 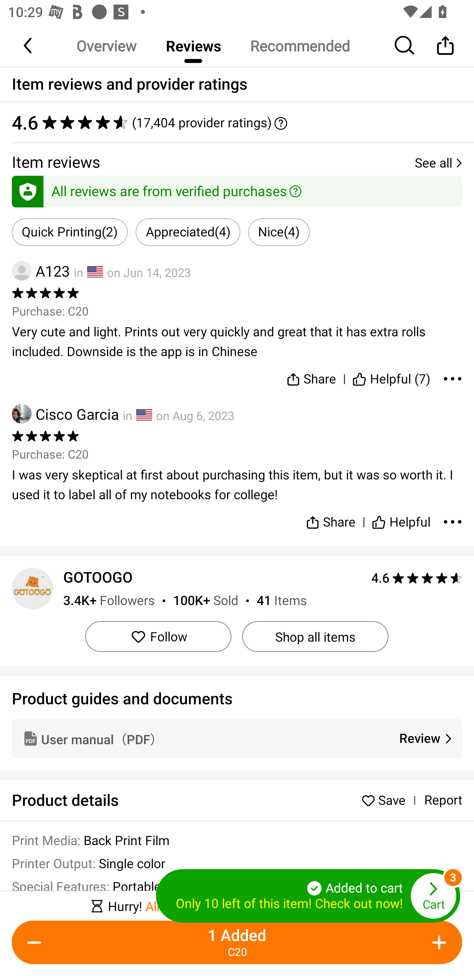 I want to click on Cisco Garcia, so click(x=65, y=413).